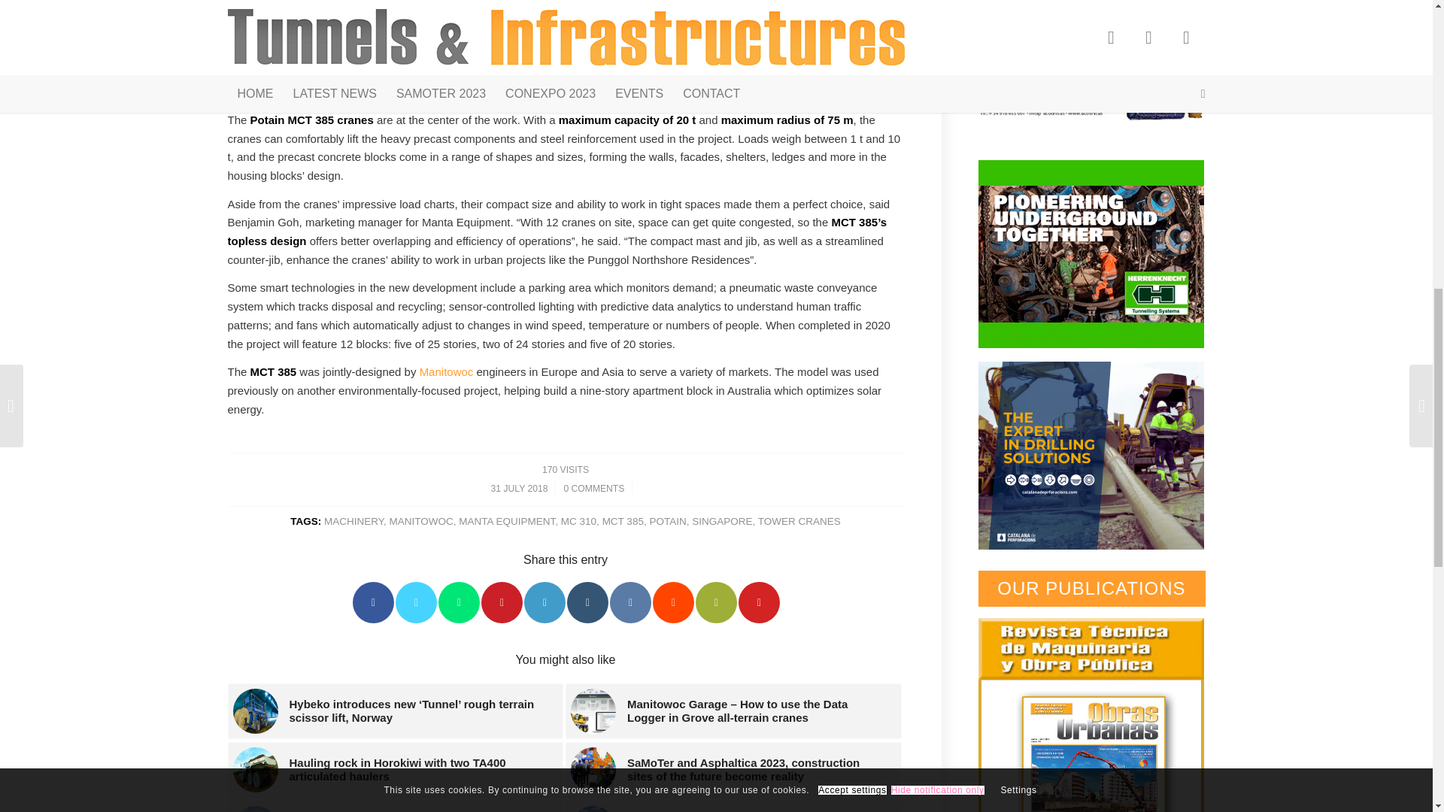 The height and width of the screenshot is (812, 1444). What do you see at coordinates (593, 488) in the screenshot?
I see `0 COMMENTS` at bounding box center [593, 488].